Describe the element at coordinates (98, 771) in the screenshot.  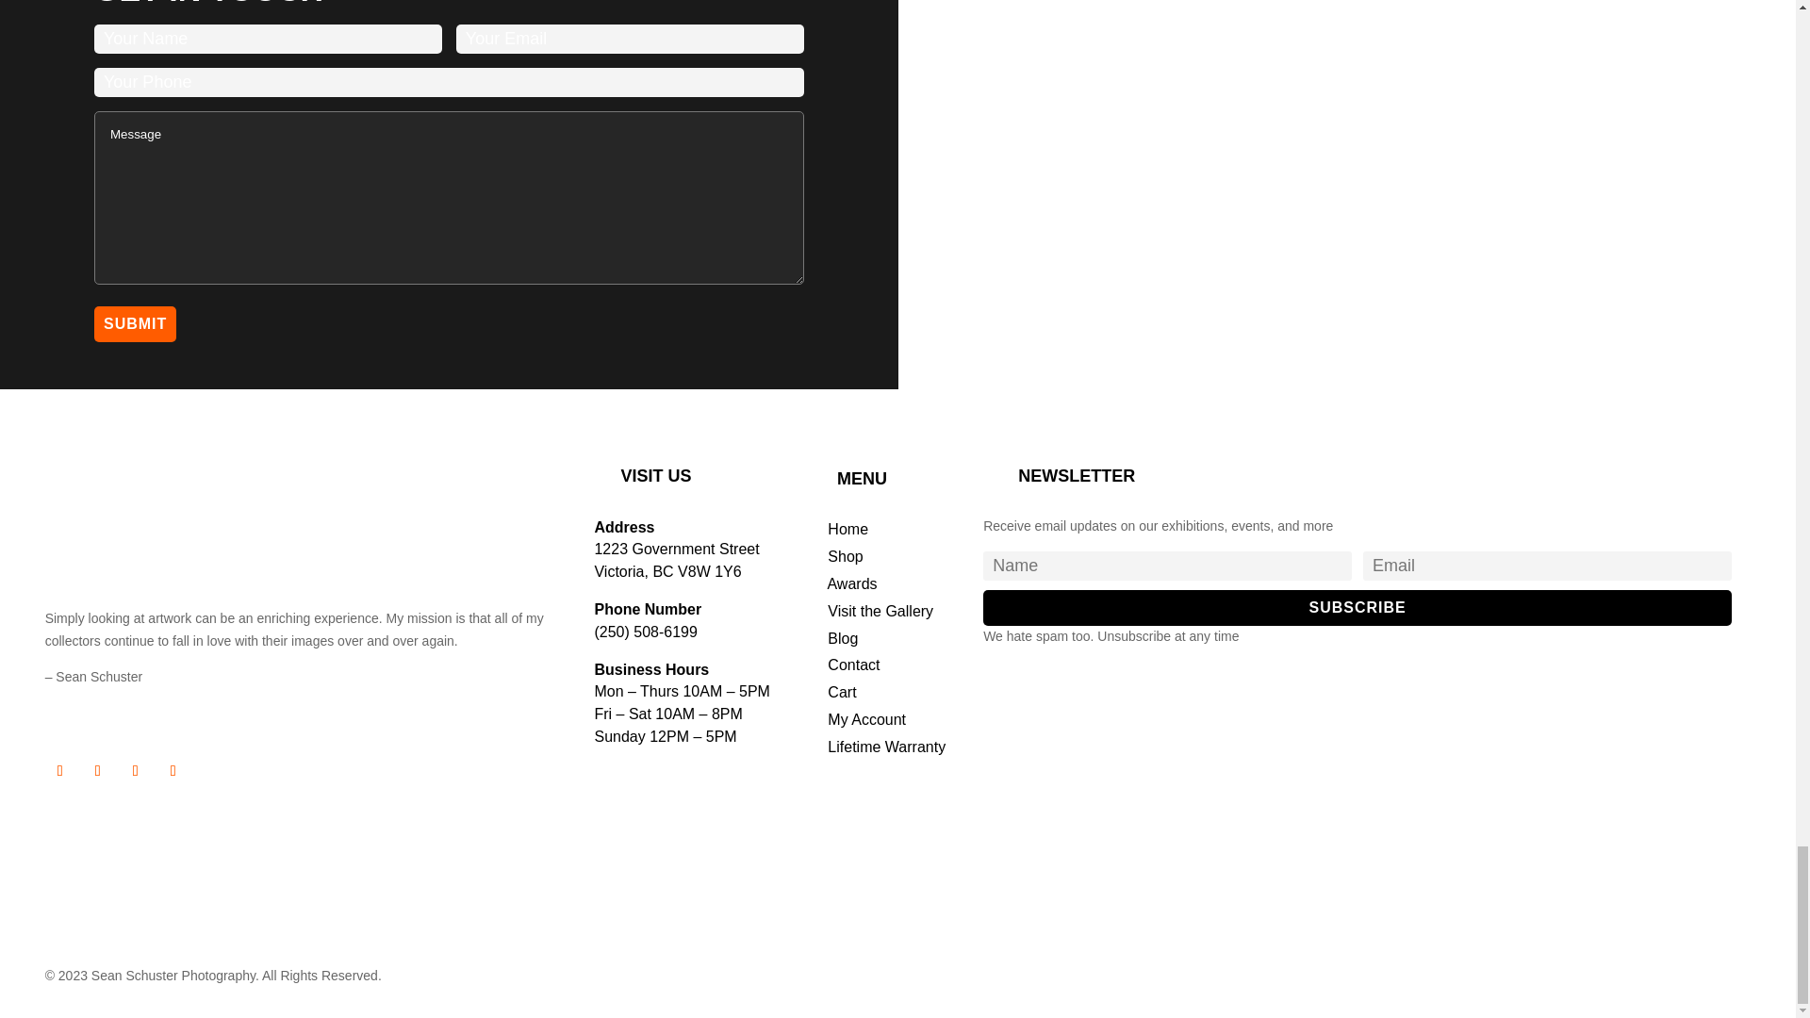
I see `Follow on X` at that location.